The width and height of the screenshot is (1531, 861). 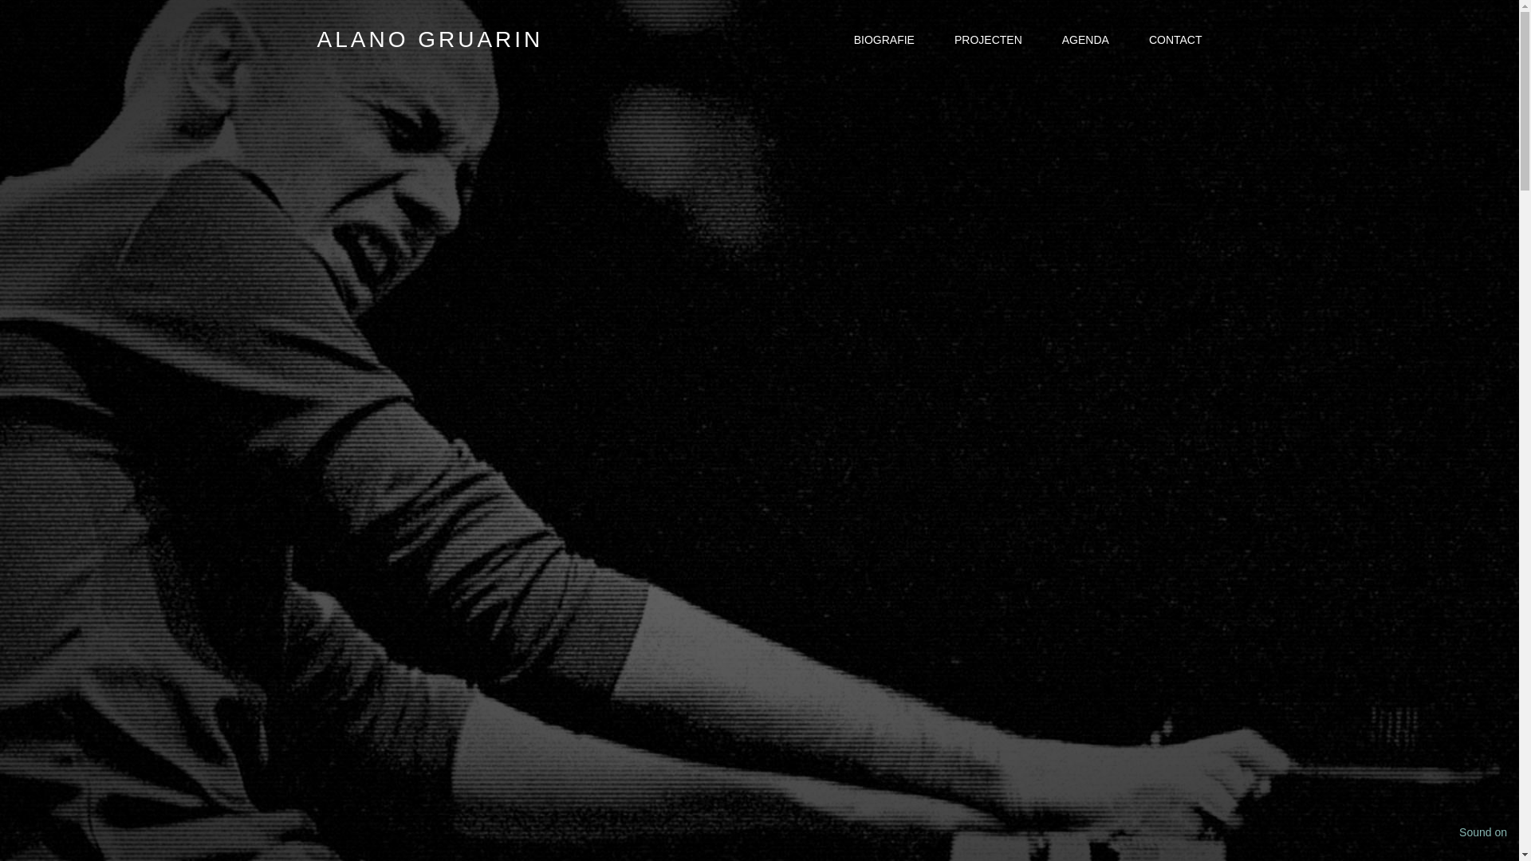 What do you see at coordinates (884, 40) in the screenshot?
I see `BIOGRAFIE` at bounding box center [884, 40].